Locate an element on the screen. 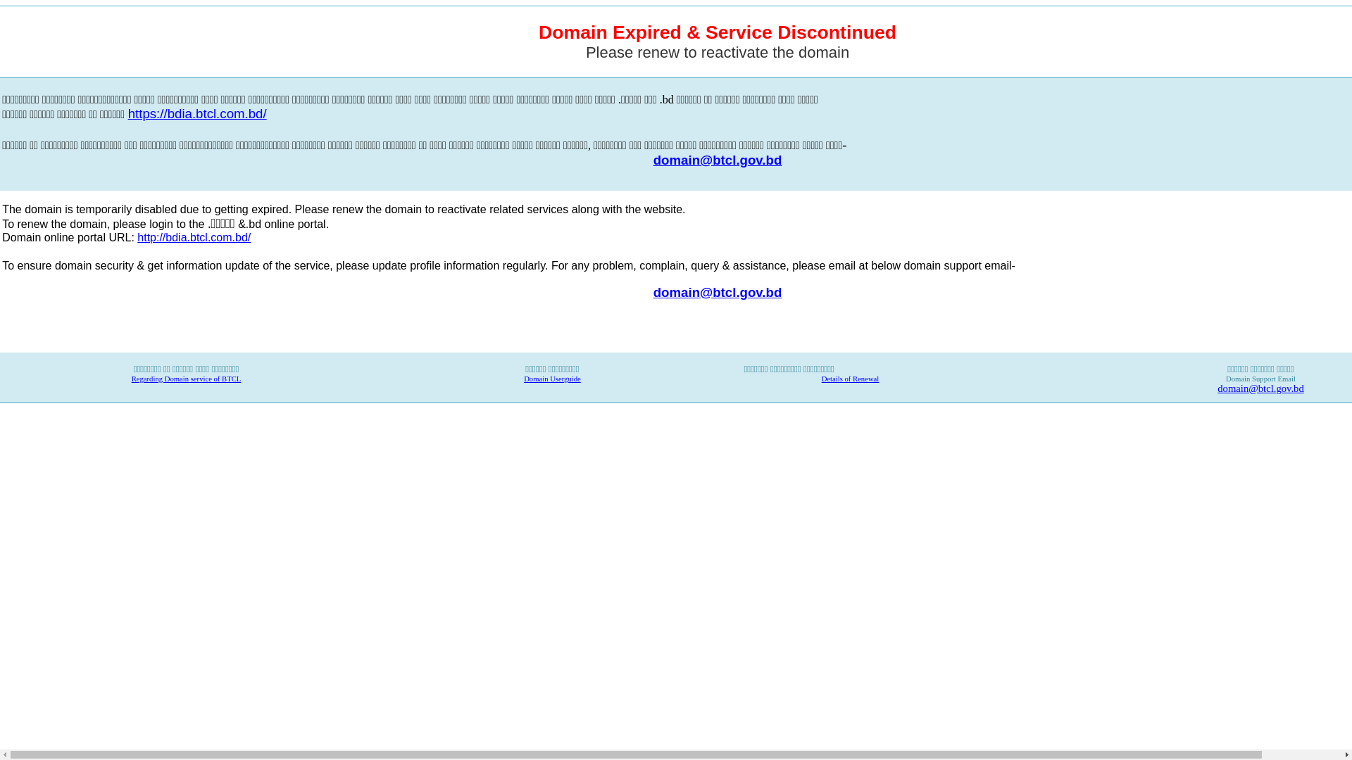  https://bdia.btcl.com.bd/ is located at coordinates (197, 115).